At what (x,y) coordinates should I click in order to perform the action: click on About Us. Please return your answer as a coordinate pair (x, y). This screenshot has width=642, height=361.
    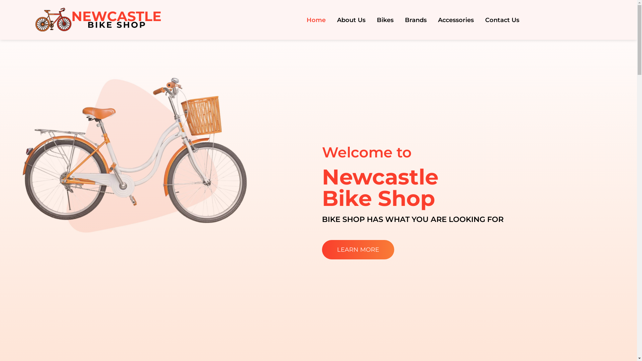
    Looking at the image, I should click on (351, 20).